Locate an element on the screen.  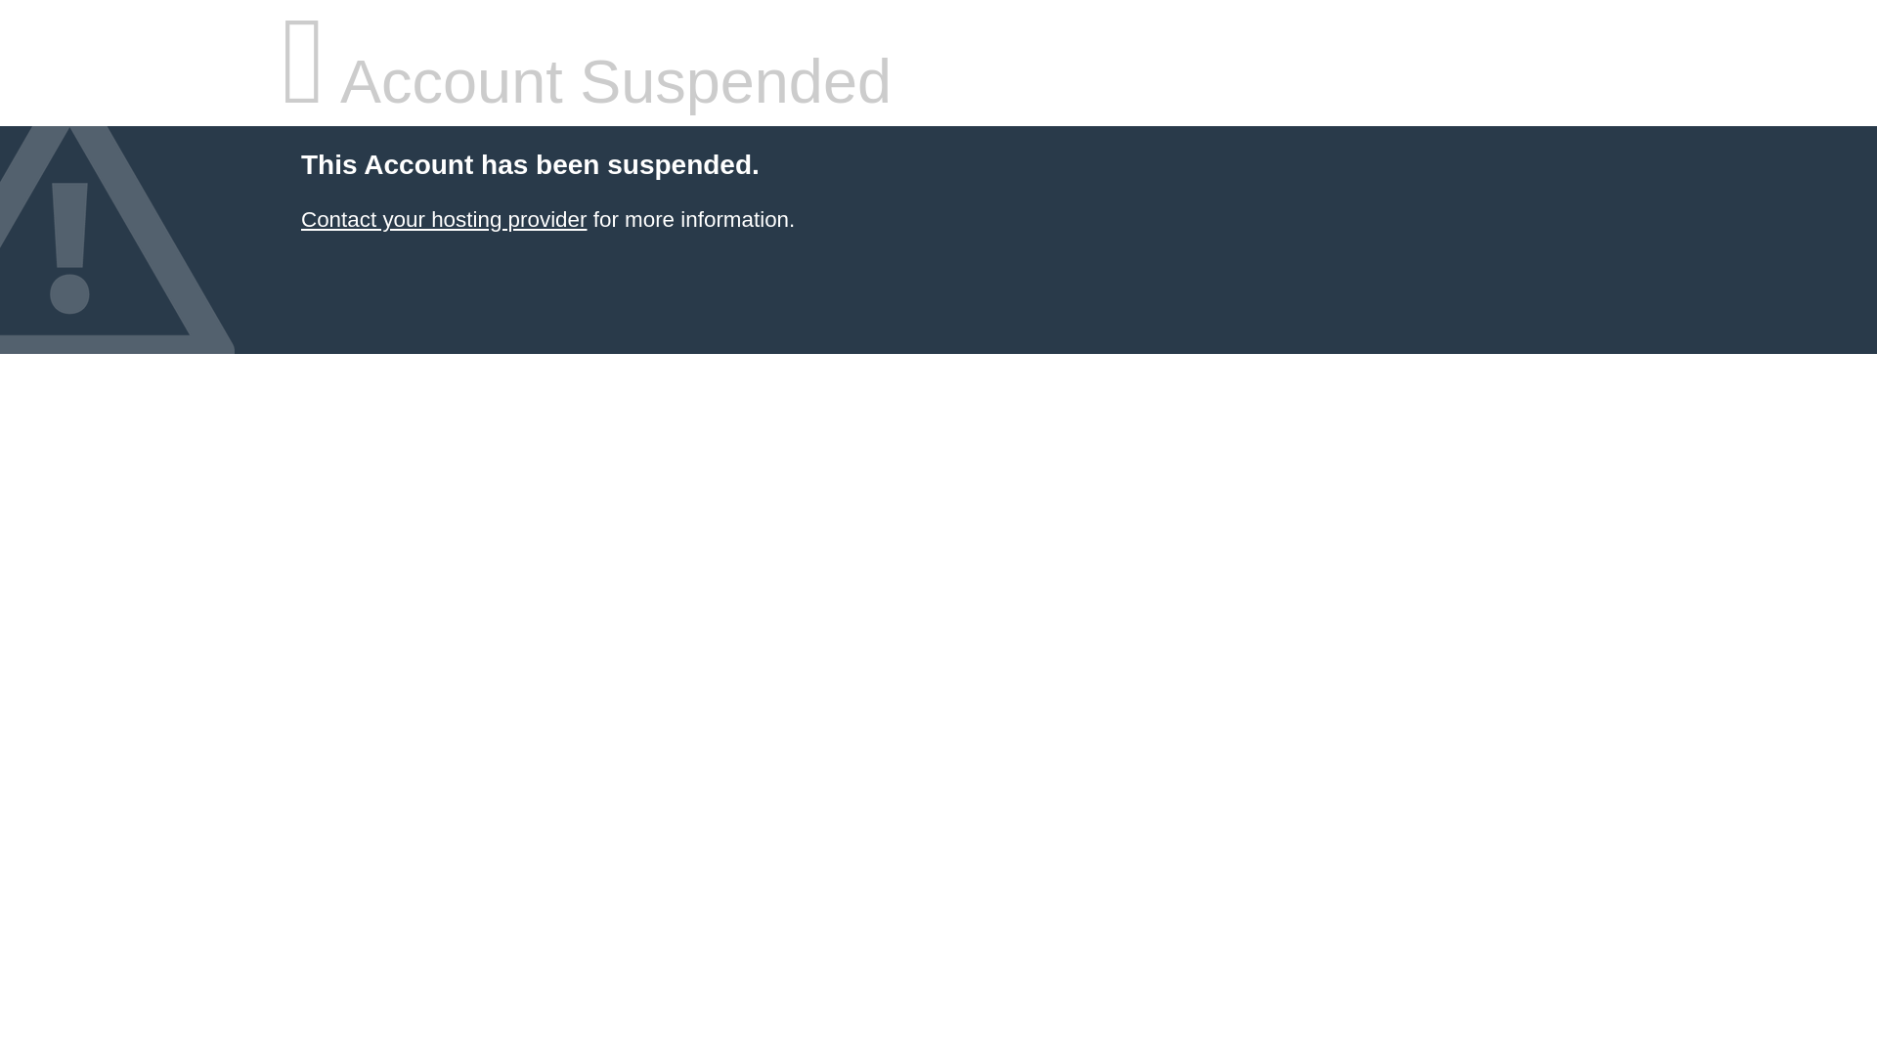
Contact your hosting provider is located at coordinates (443, 219).